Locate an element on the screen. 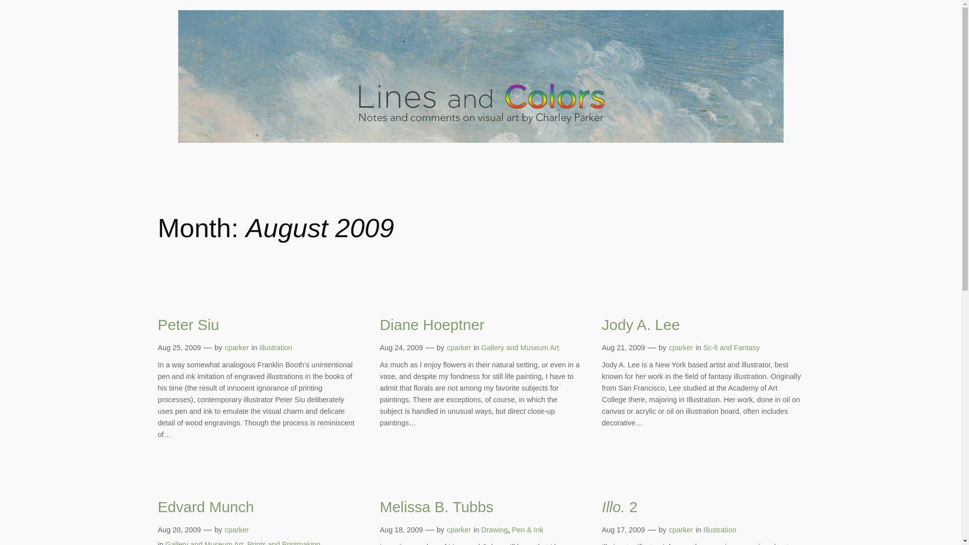 Image resolution: width=969 pixels, height=545 pixels. cparker is located at coordinates (680, 347).